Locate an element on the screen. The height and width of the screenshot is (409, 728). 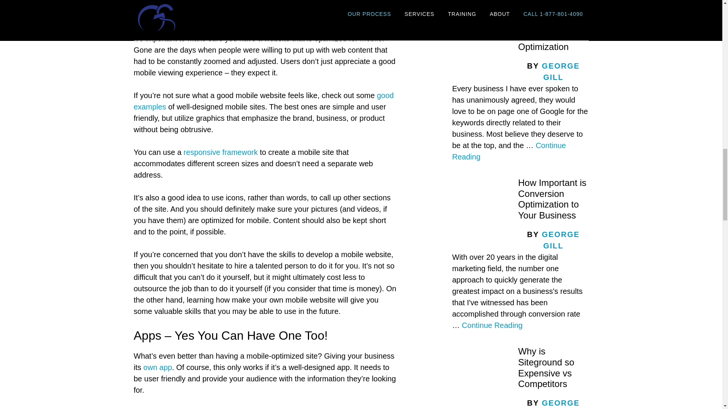
own app is located at coordinates (158, 367).